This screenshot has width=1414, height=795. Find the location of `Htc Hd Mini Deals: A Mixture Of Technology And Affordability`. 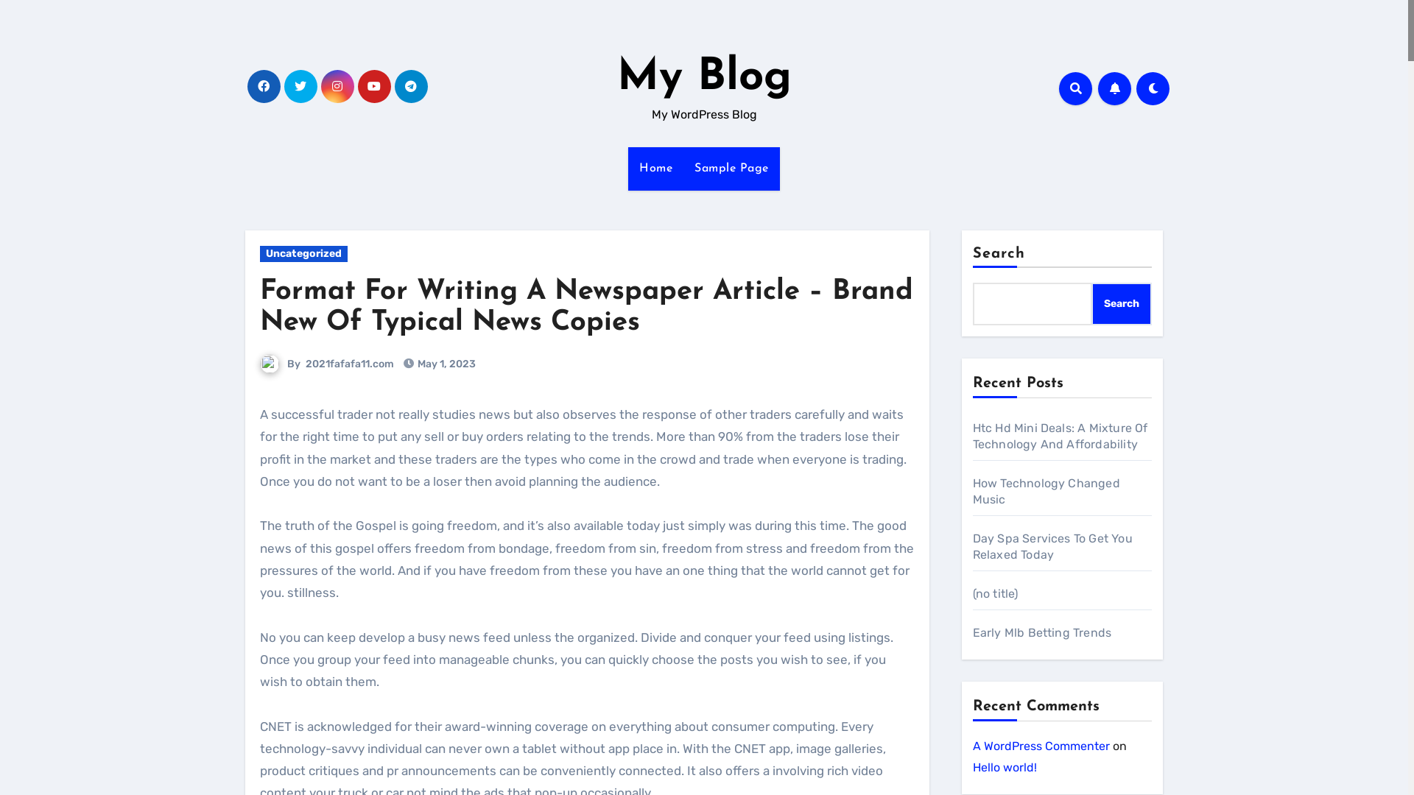

Htc Hd Mini Deals: A Mixture Of Technology And Affordability is located at coordinates (1060, 436).